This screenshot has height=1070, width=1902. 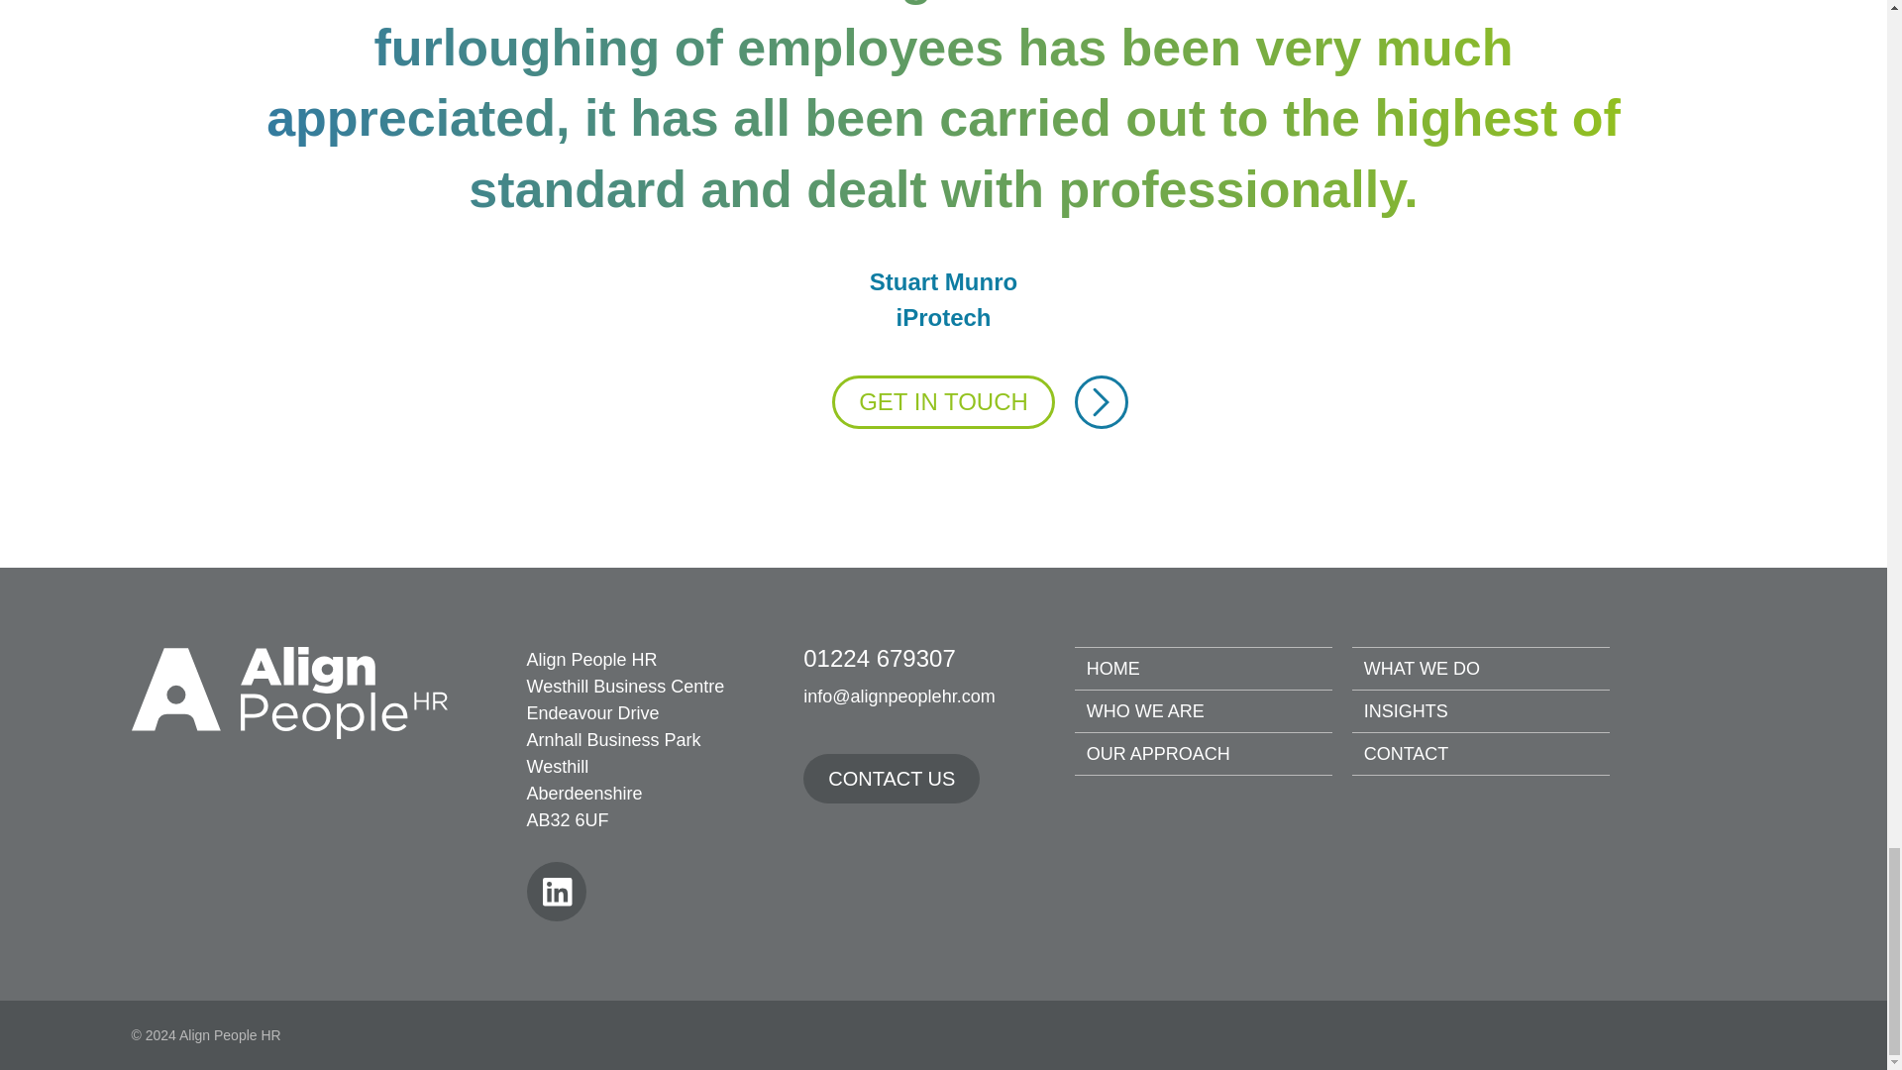 I want to click on HOME, so click(x=1112, y=668).